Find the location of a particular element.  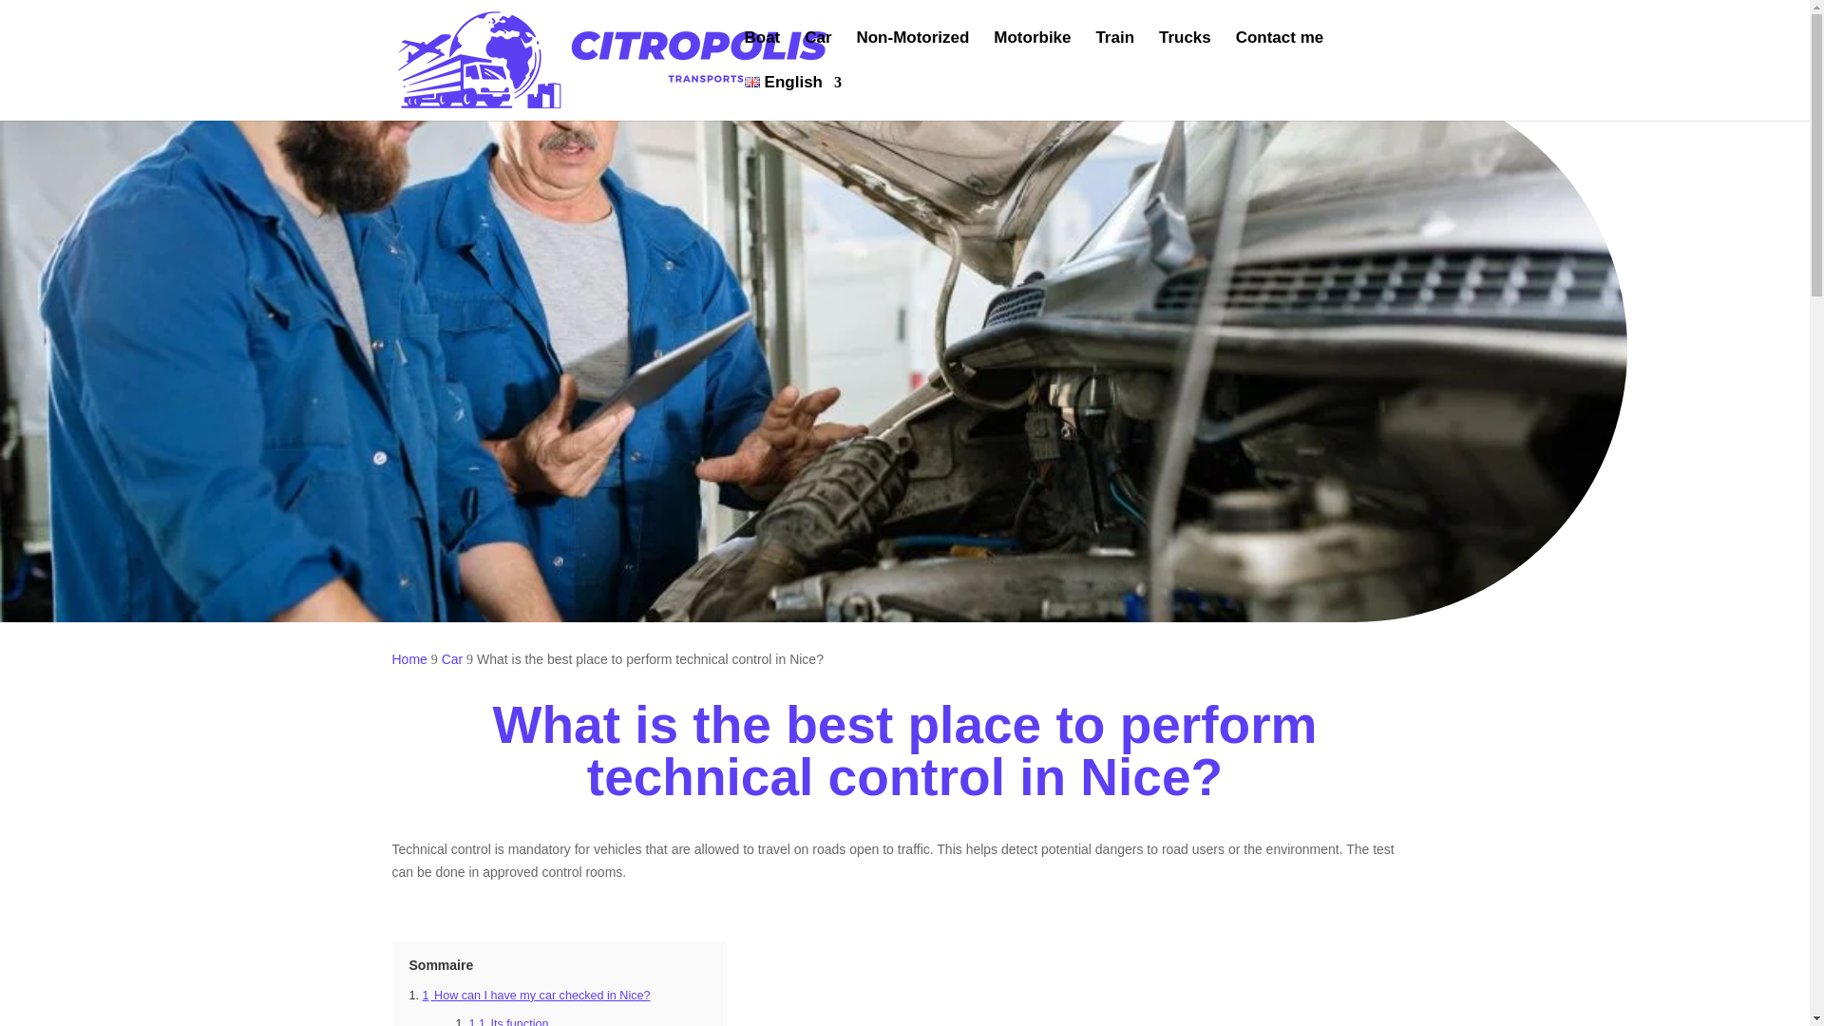

Contact me is located at coordinates (1280, 53).